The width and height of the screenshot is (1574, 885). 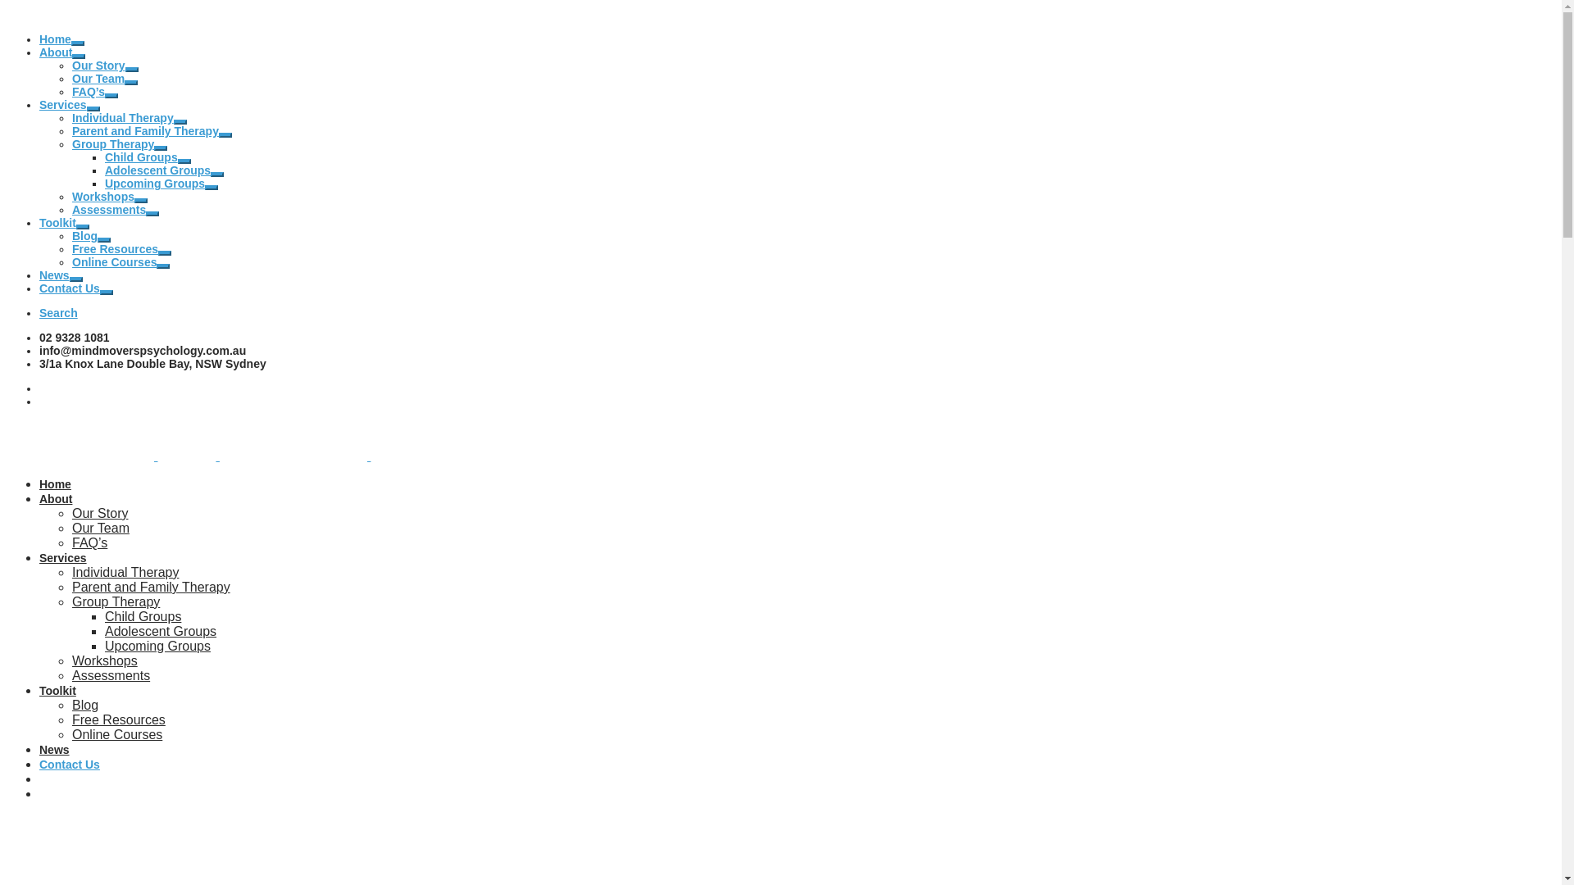 What do you see at coordinates (157, 170) in the screenshot?
I see `Adolescent Groups` at bounding box center [157, 170].